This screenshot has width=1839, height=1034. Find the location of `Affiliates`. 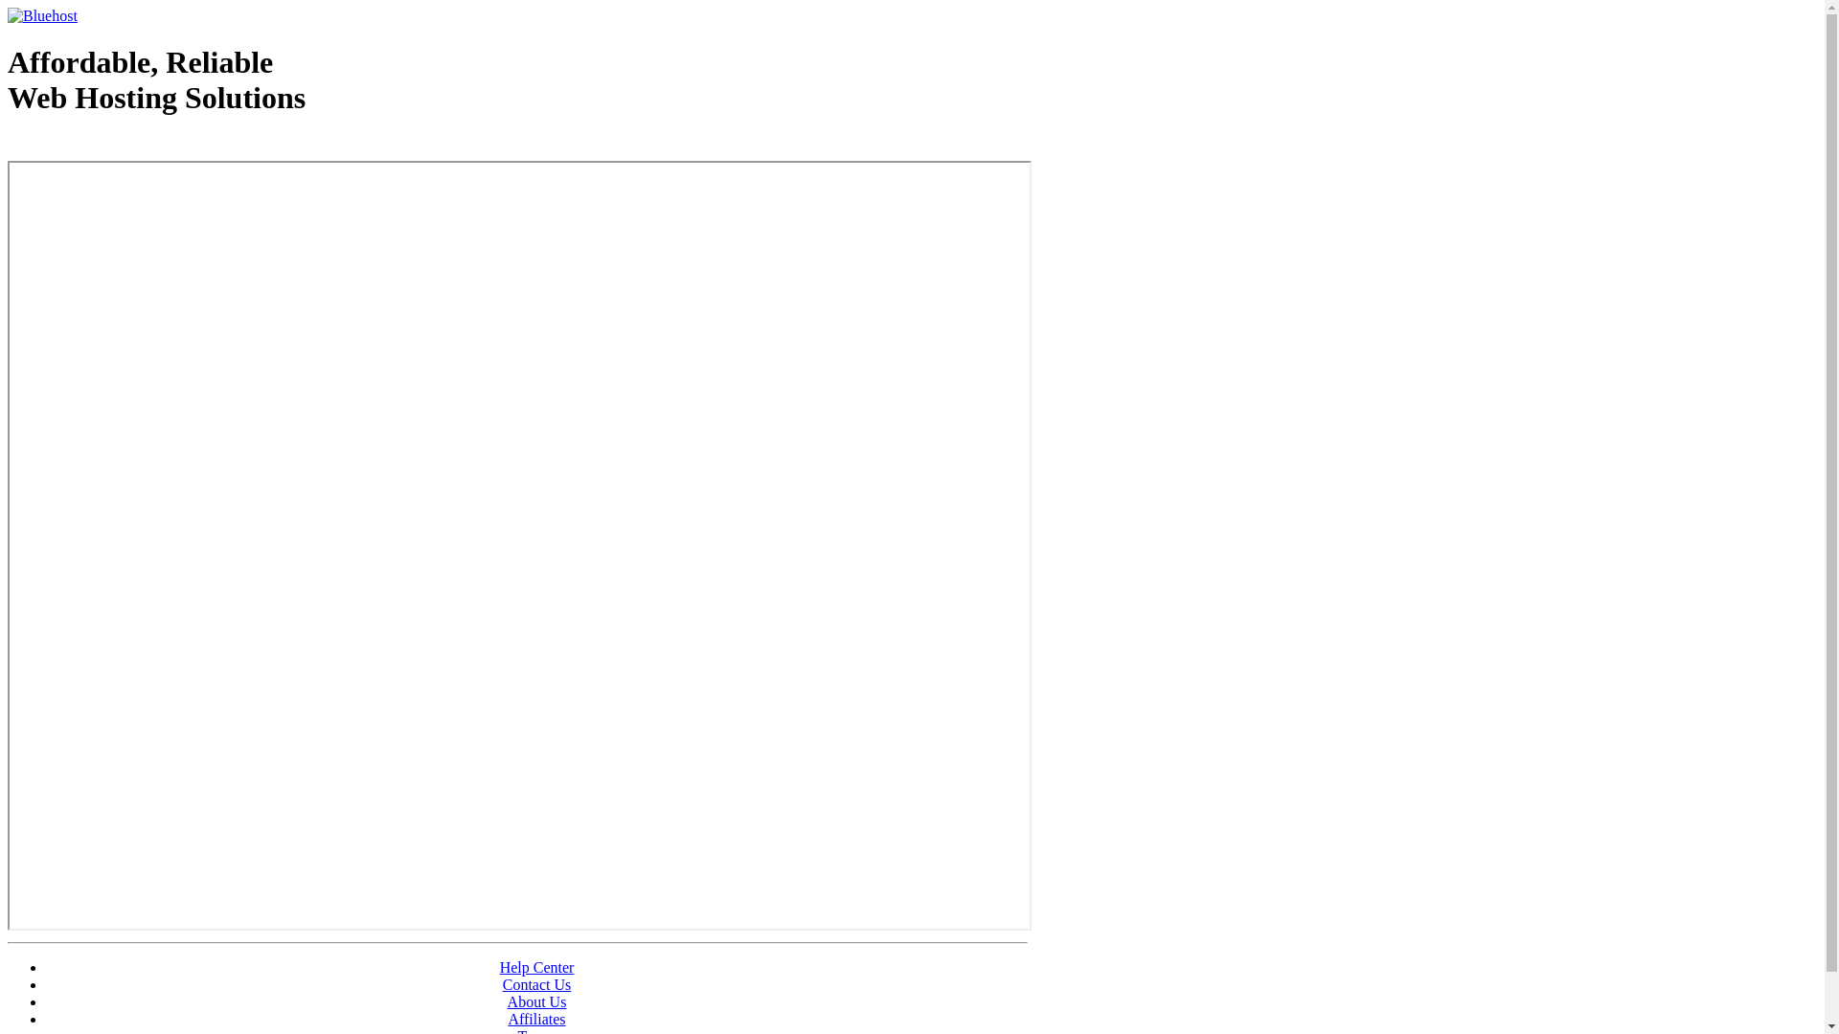

Affiliates is located at coordinates (536, 1019).